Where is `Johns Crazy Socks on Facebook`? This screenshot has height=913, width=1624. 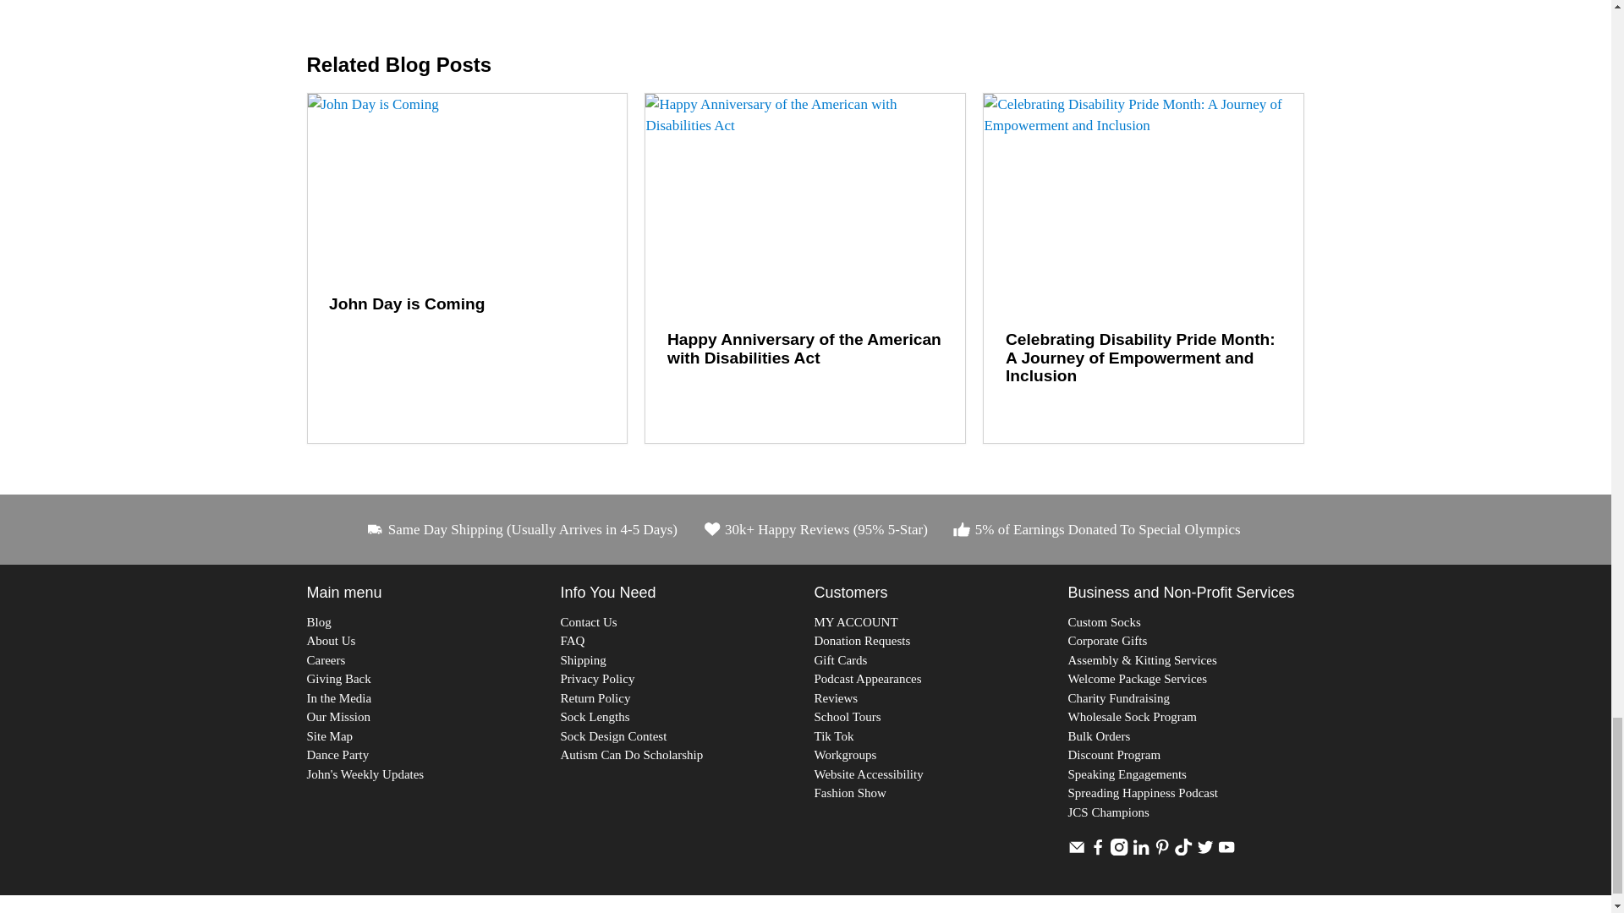 Johns Crazy Socks on Facebook is located at coordinates (1098, 851).